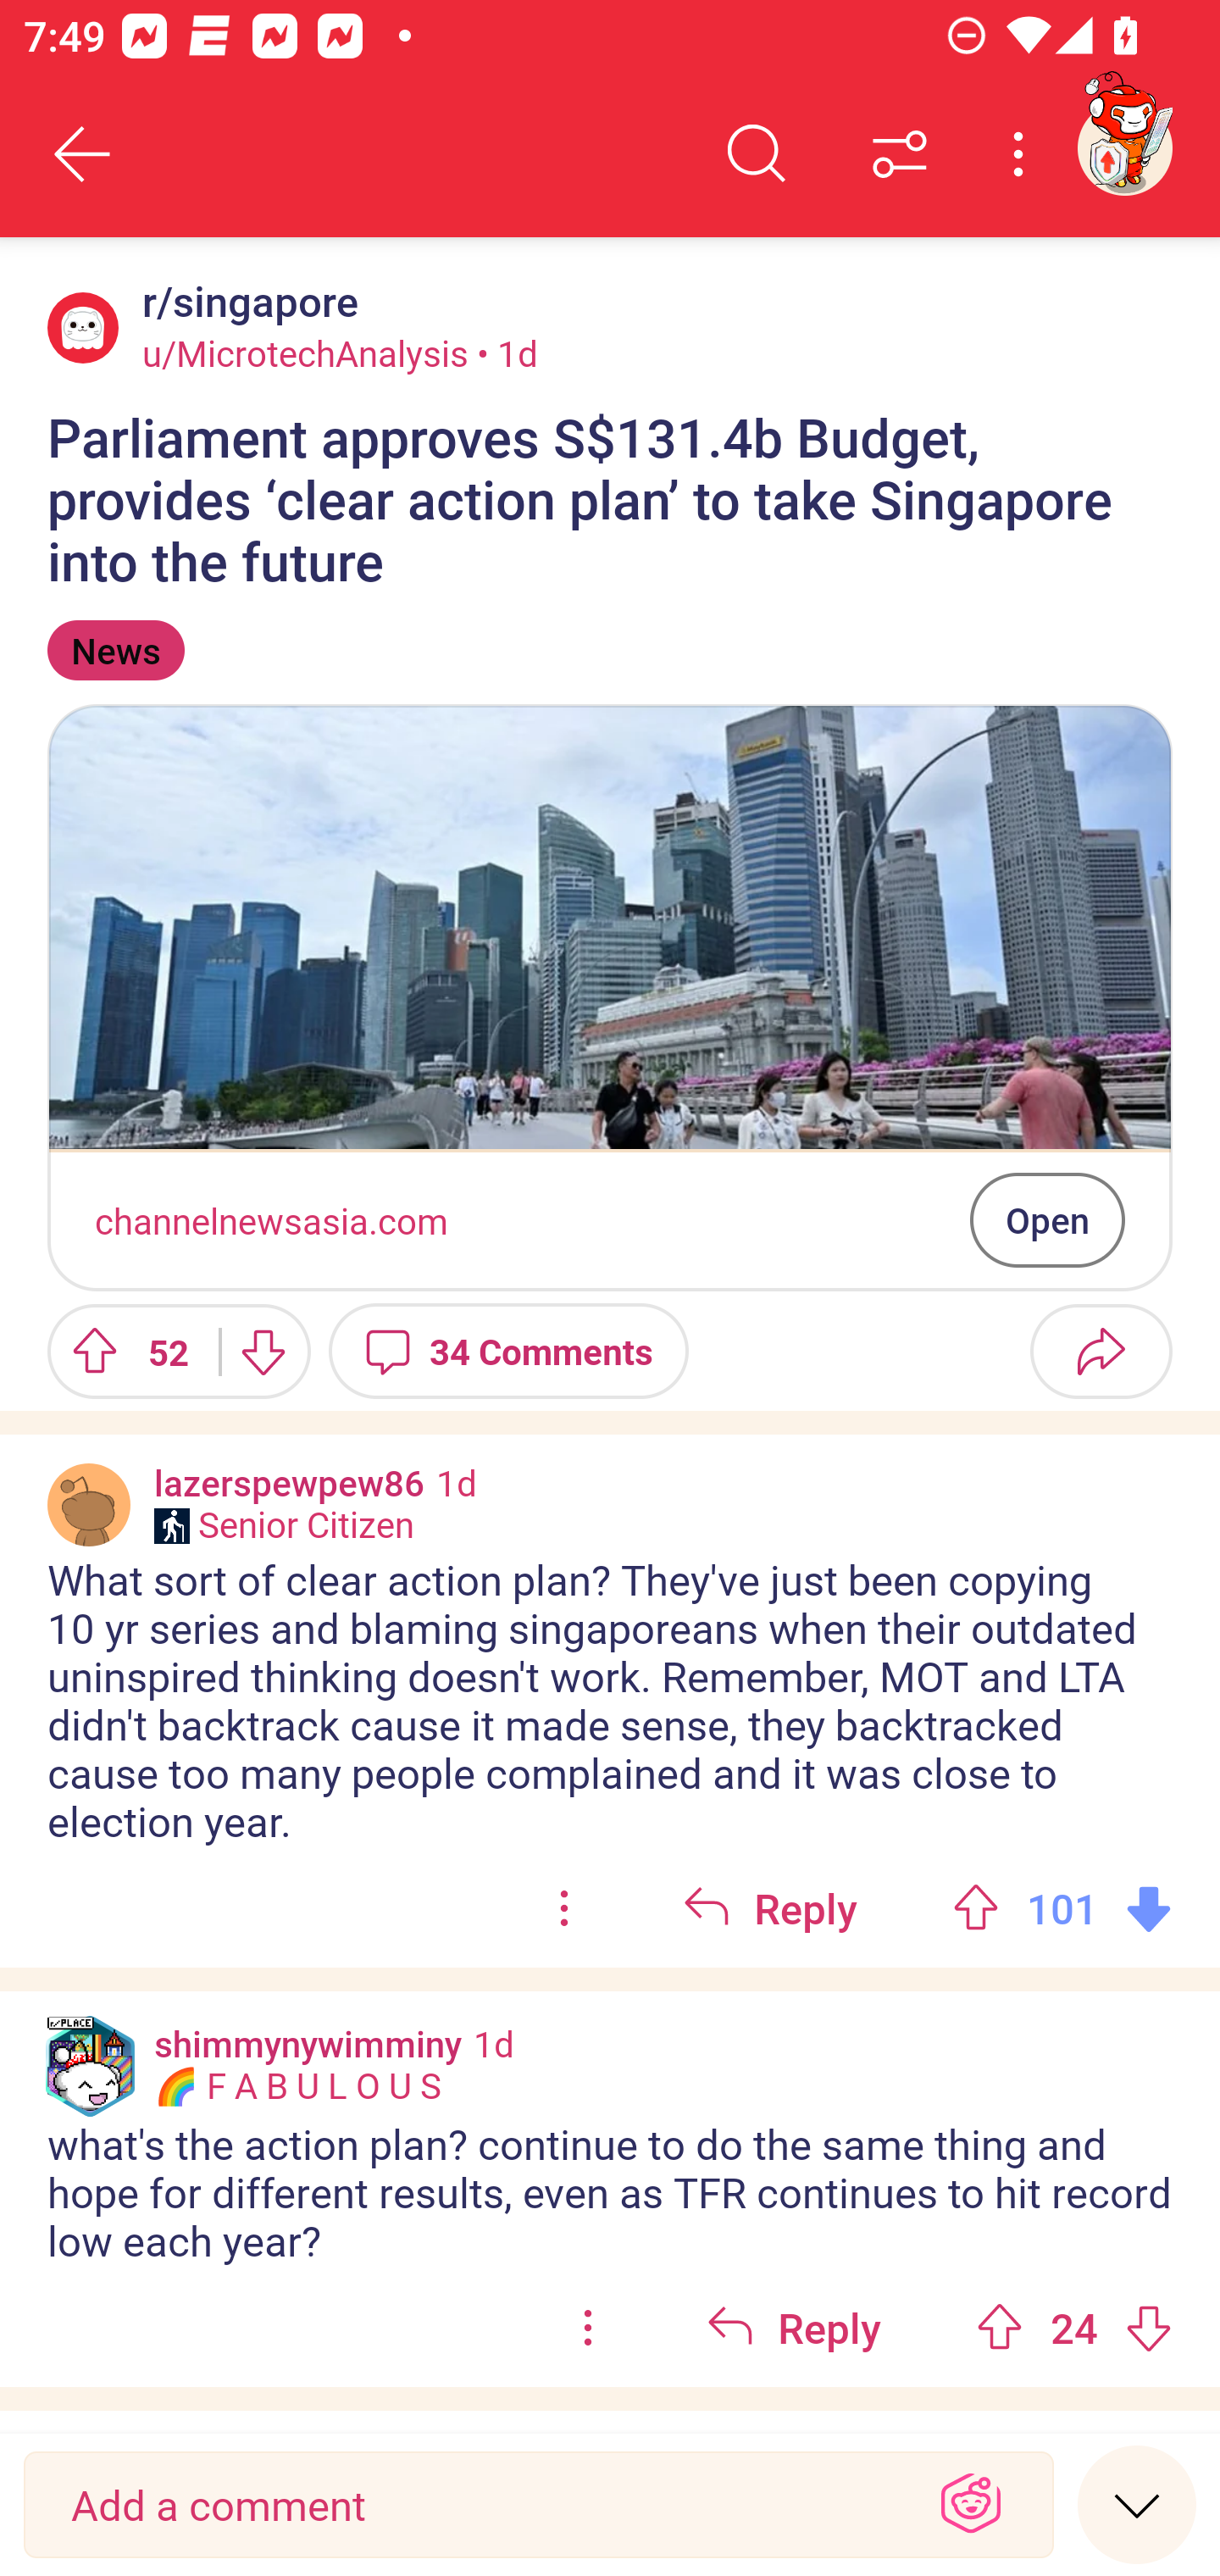 The image size is (1220, 2576). Describe the element at coordinates (284, 1525) in the screenshot. I see `￼ Senior Citizen` at that location.